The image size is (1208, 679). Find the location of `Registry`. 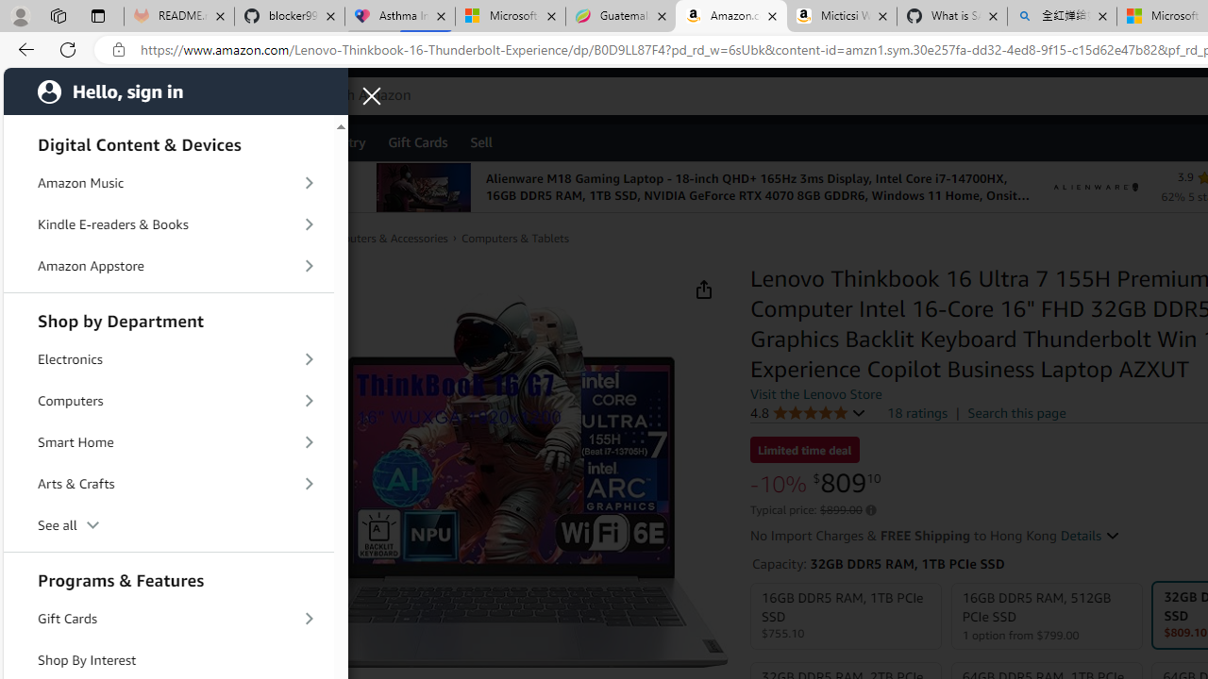

Registry is located at coordinates (340, 141).